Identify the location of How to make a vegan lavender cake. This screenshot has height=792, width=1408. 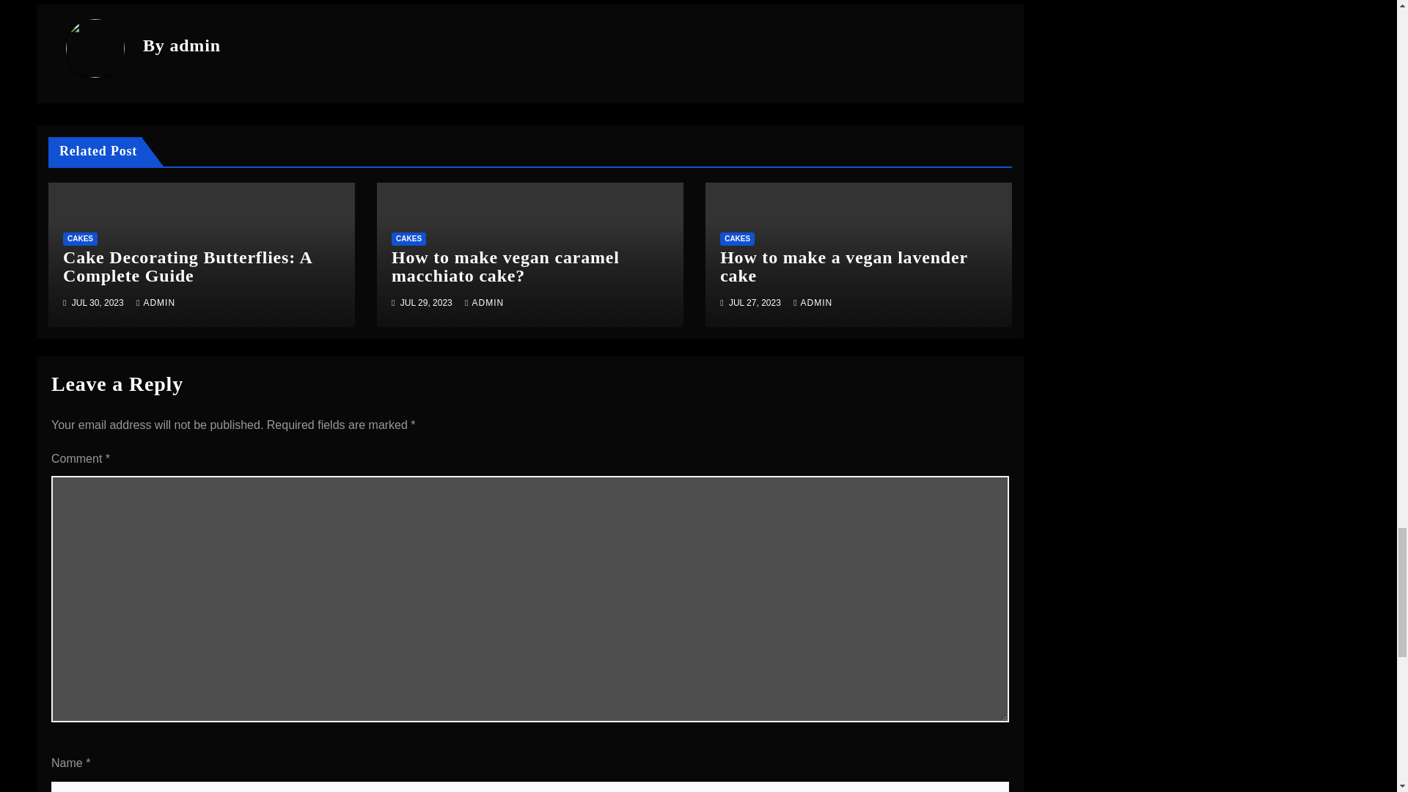
(843, 266).